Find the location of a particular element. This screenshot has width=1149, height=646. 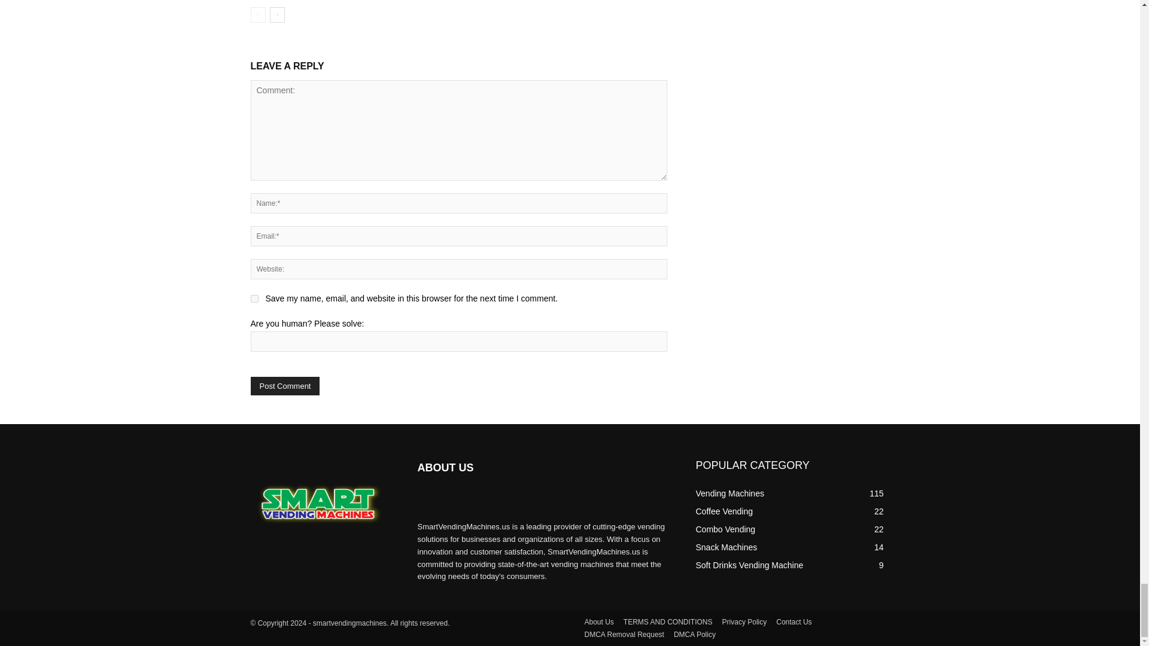

yes is located at coordinates (254, 298).